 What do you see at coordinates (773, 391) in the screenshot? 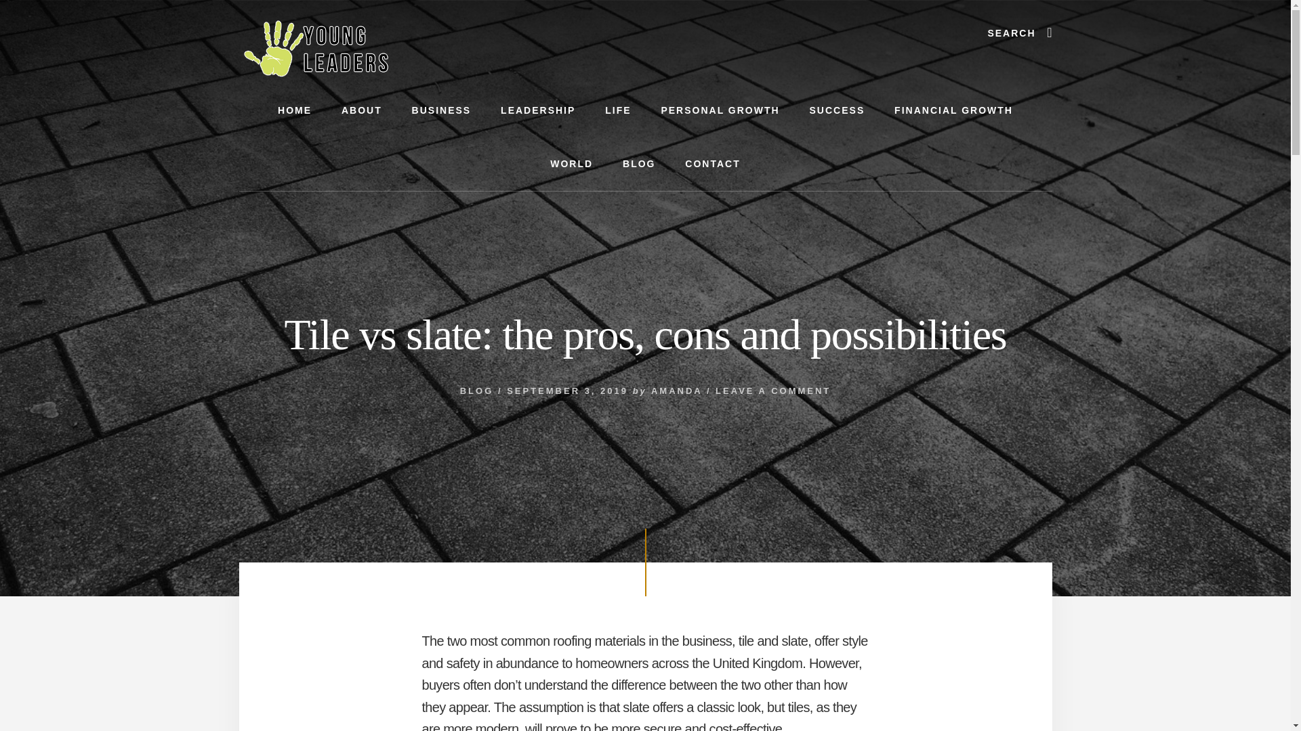
I see `LEAVE A COMMENT` at bounding box center [773, 391].